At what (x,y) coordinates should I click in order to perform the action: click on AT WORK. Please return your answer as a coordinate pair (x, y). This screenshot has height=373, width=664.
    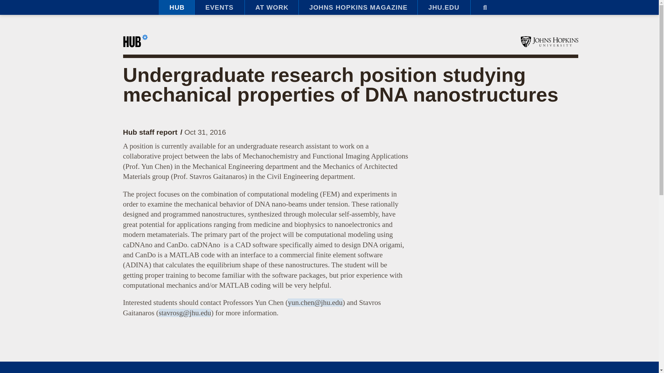
    Looking at the image, I should click on (271, 8).